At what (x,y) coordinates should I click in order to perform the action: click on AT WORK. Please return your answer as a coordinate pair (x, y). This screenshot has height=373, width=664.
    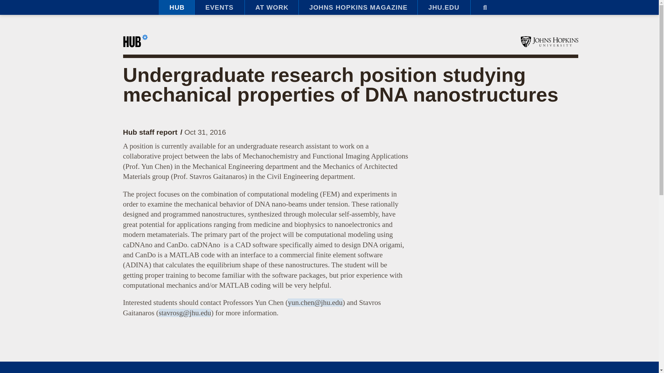
    Looking at the image, I should click on (271, 8).